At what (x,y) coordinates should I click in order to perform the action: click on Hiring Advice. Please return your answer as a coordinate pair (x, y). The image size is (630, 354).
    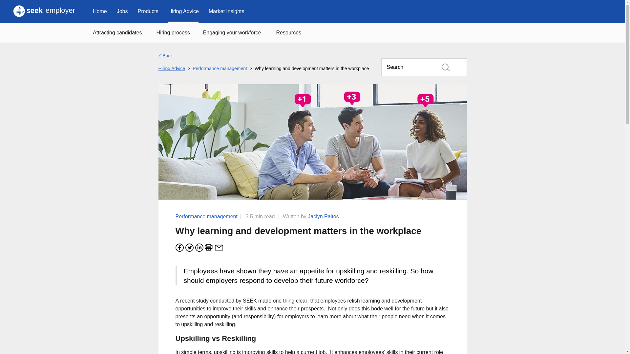
    Looking at the image, I should click on (183, 11).